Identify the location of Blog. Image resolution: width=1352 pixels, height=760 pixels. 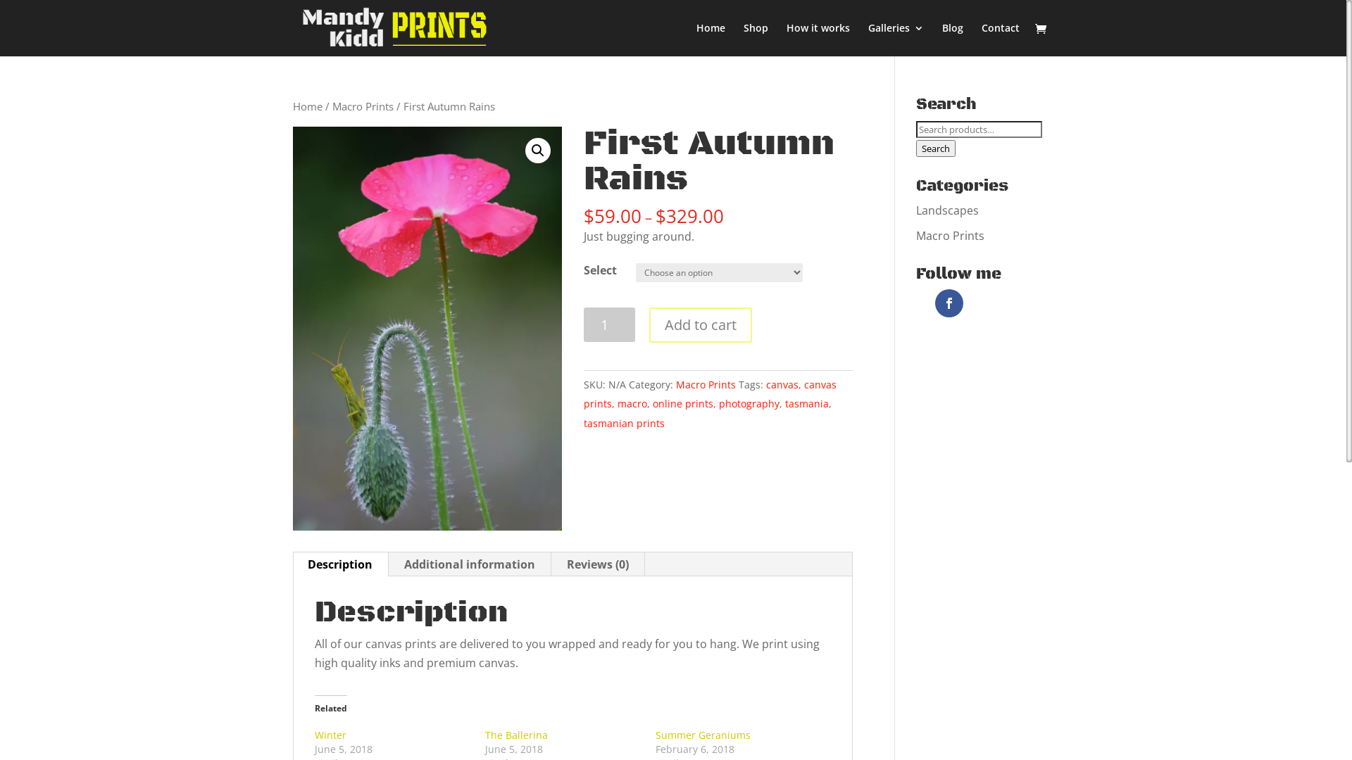
(953, 39).